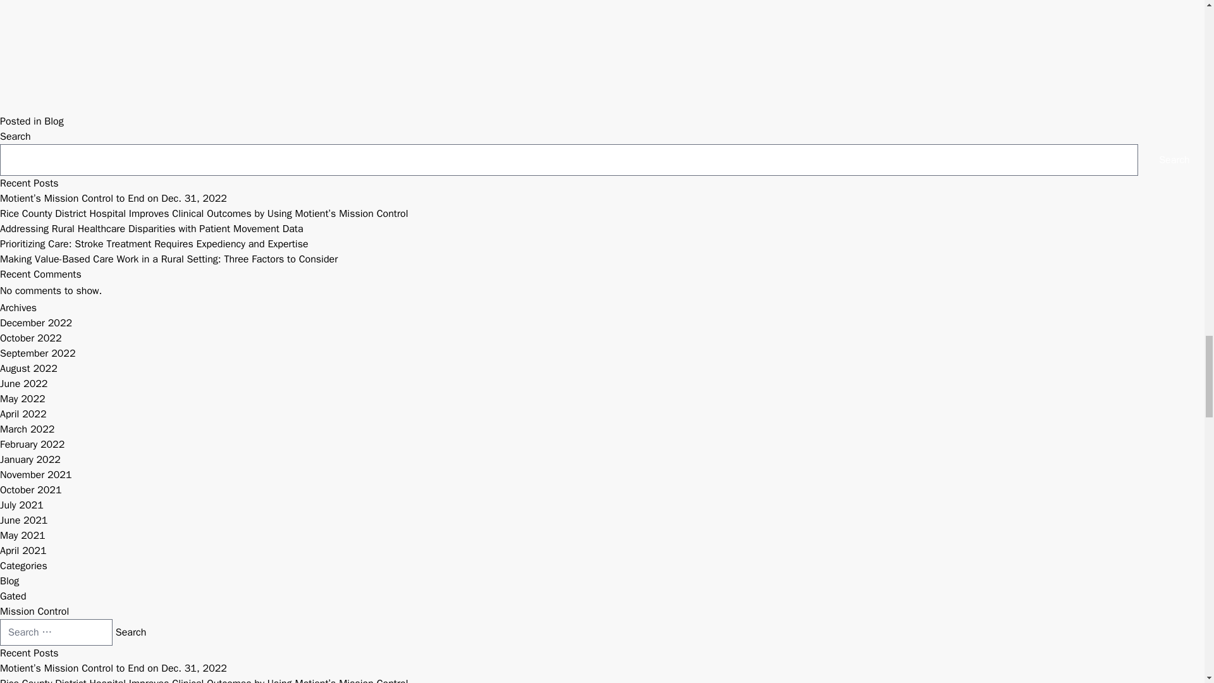 The width and height of the screenshot is (1214, 683). I want to click on June 2021, so click(23, 520).